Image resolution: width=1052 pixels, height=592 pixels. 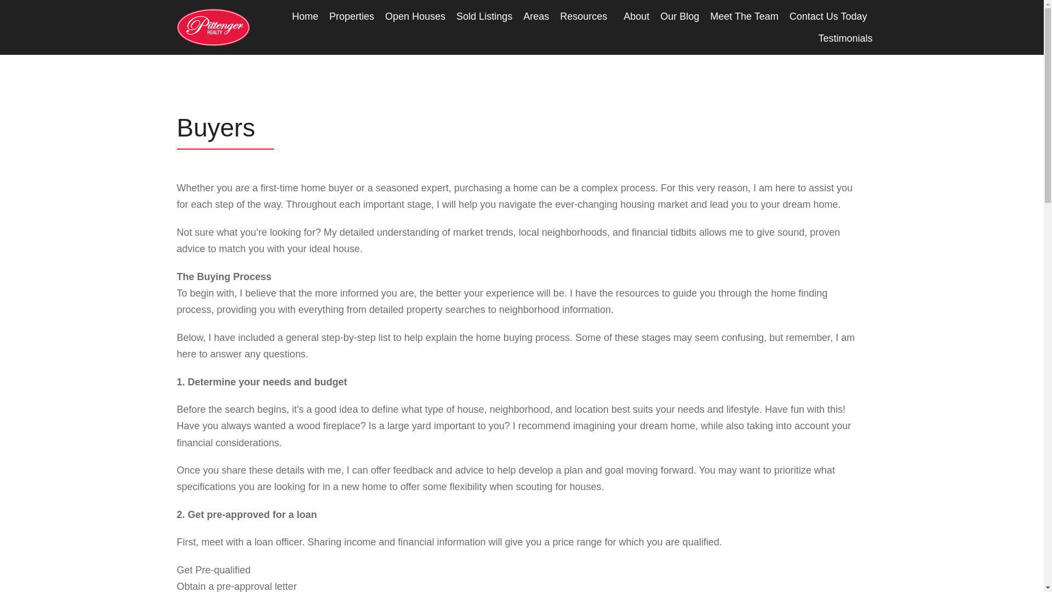 What do you see at coordinates (828, 16) in the screenshot?
I see `Contact Us Today` at bounding box center [828, 16].